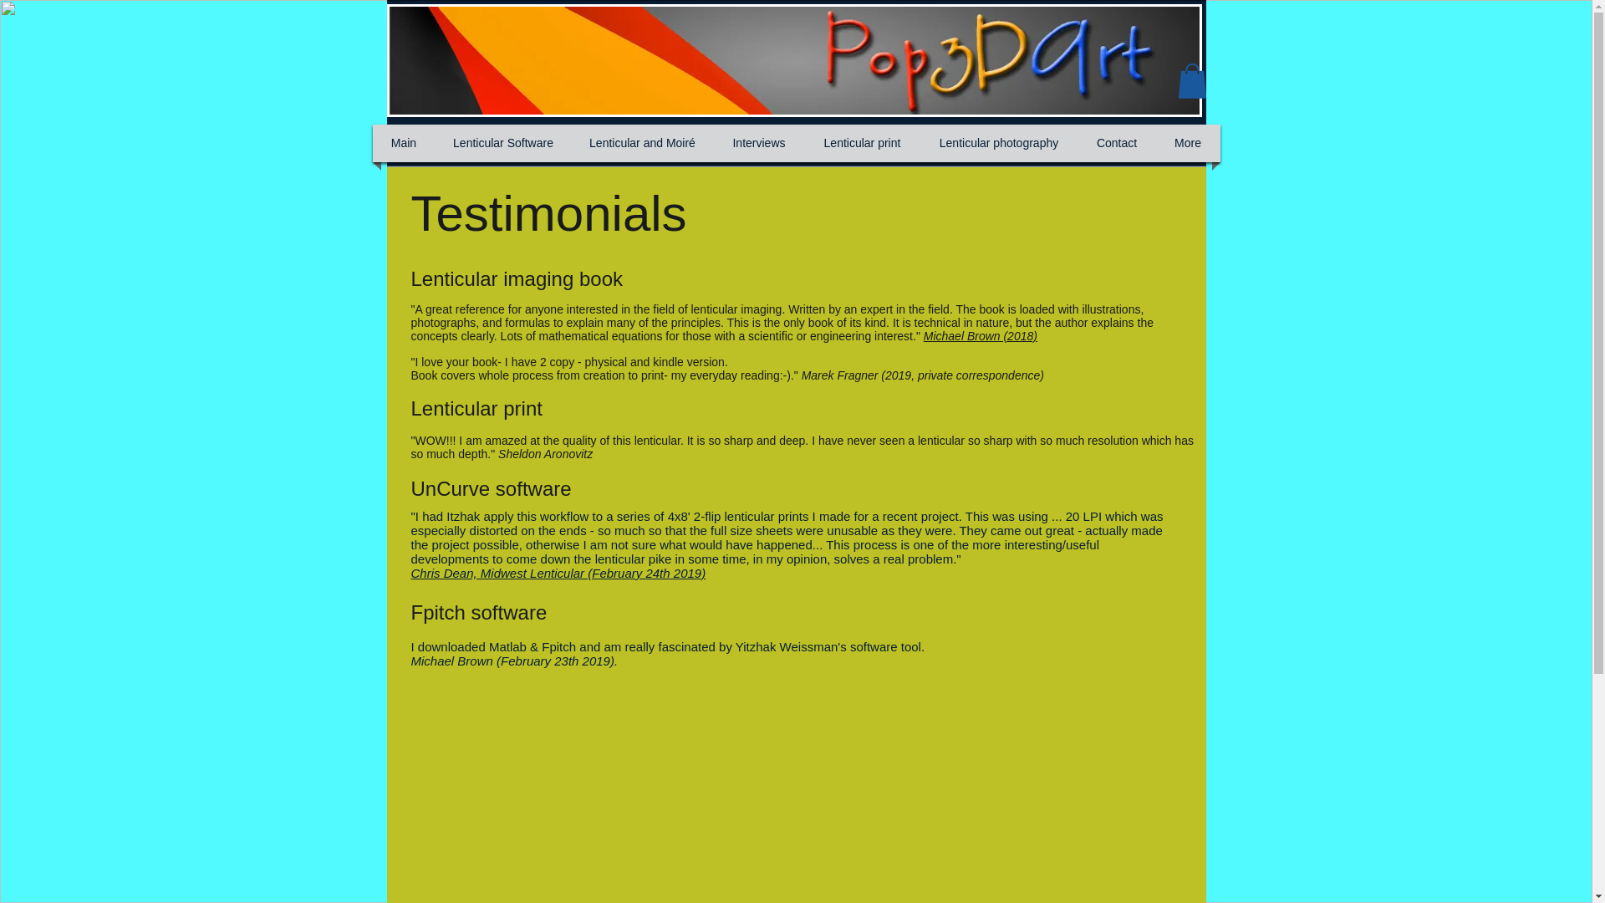 The image size is (1605, 903). I want to click on Main, so click(403, 144).